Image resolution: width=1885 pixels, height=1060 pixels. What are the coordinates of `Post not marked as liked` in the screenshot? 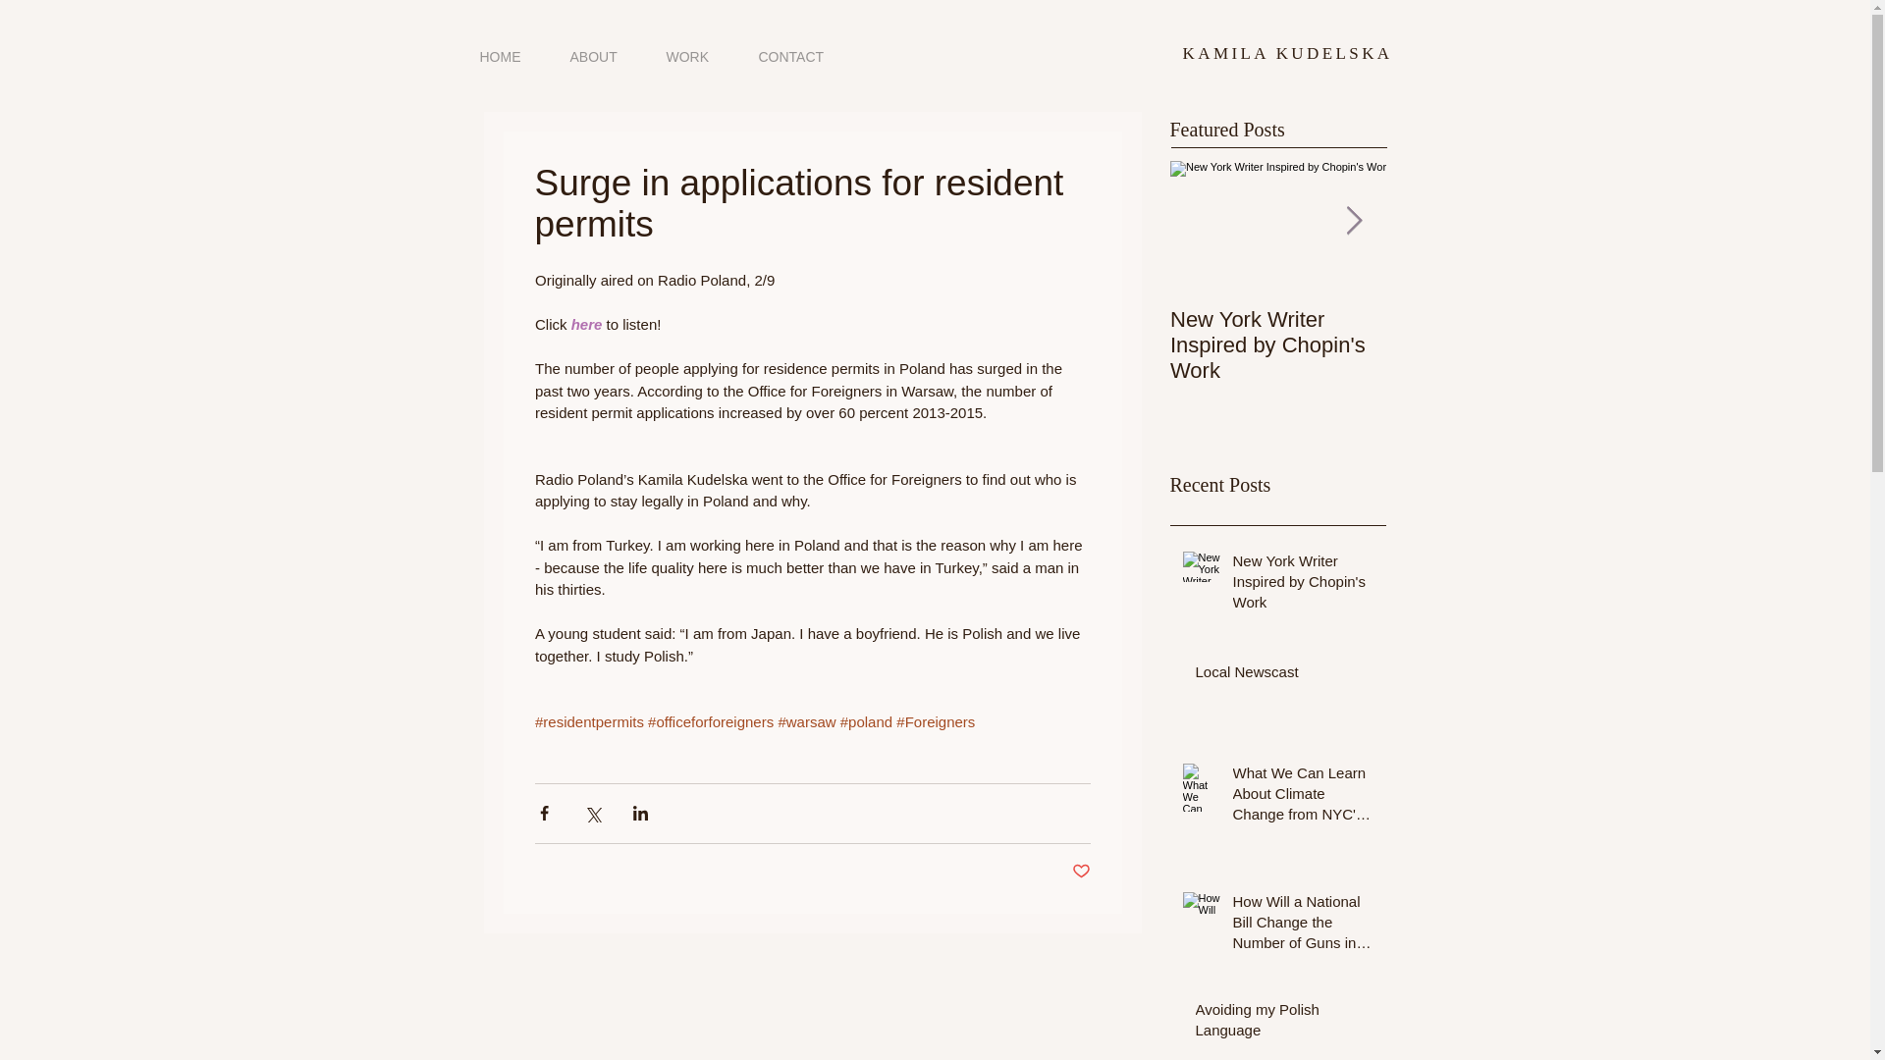 It's located at (1082, 872).